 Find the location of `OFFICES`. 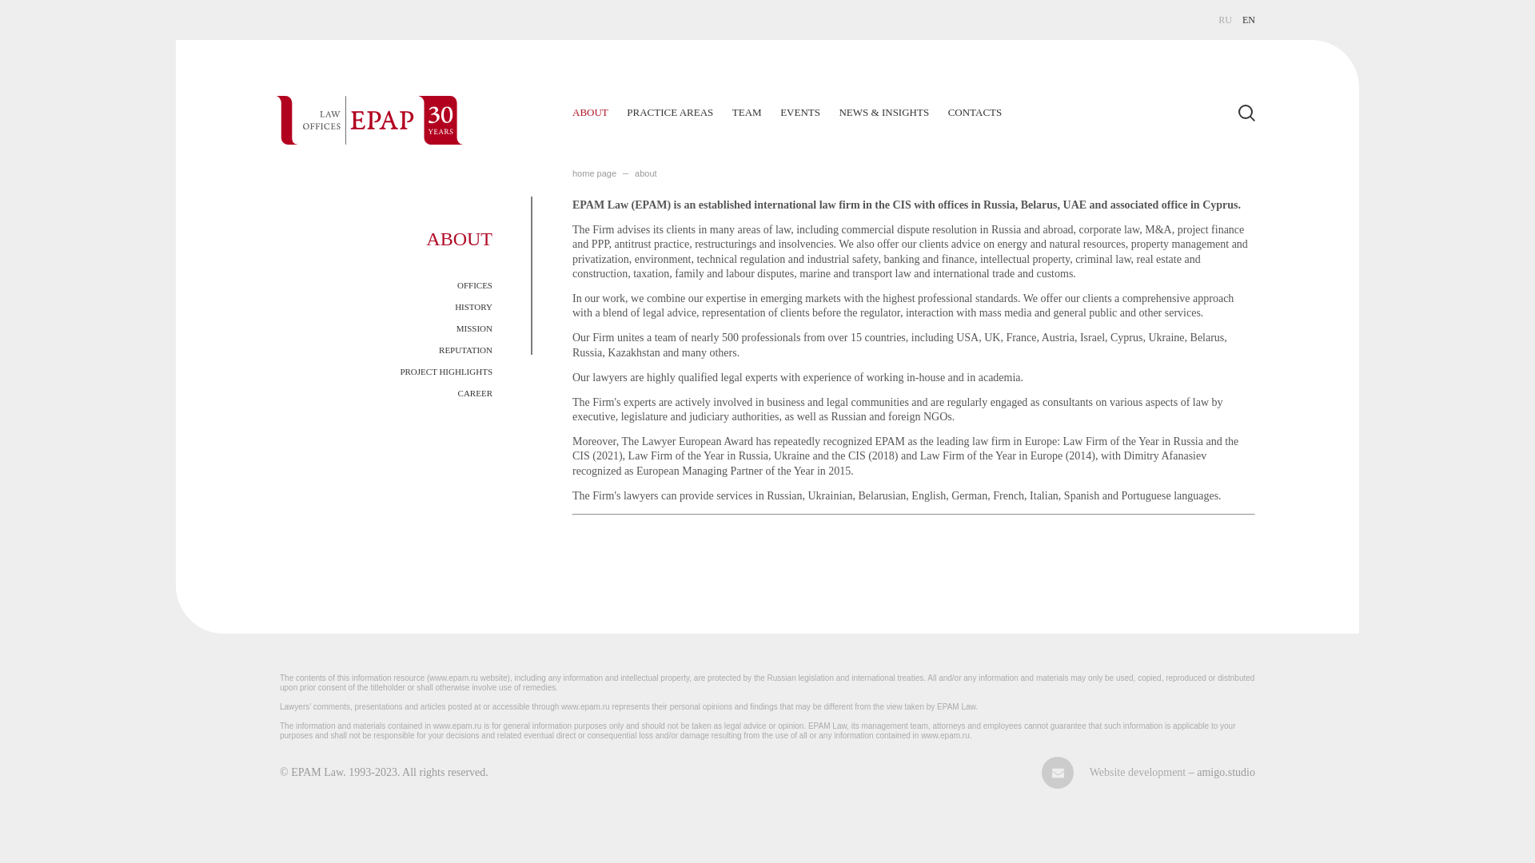

OFFICES is located at coordinates (475, 285).